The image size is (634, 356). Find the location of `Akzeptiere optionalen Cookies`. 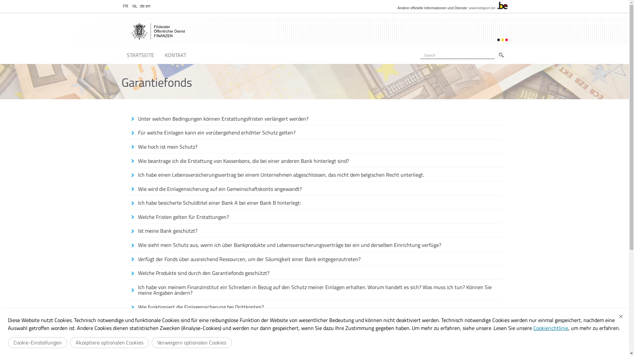

Akzeptiere optionalen Cookies is located at coordinates (110, 343).